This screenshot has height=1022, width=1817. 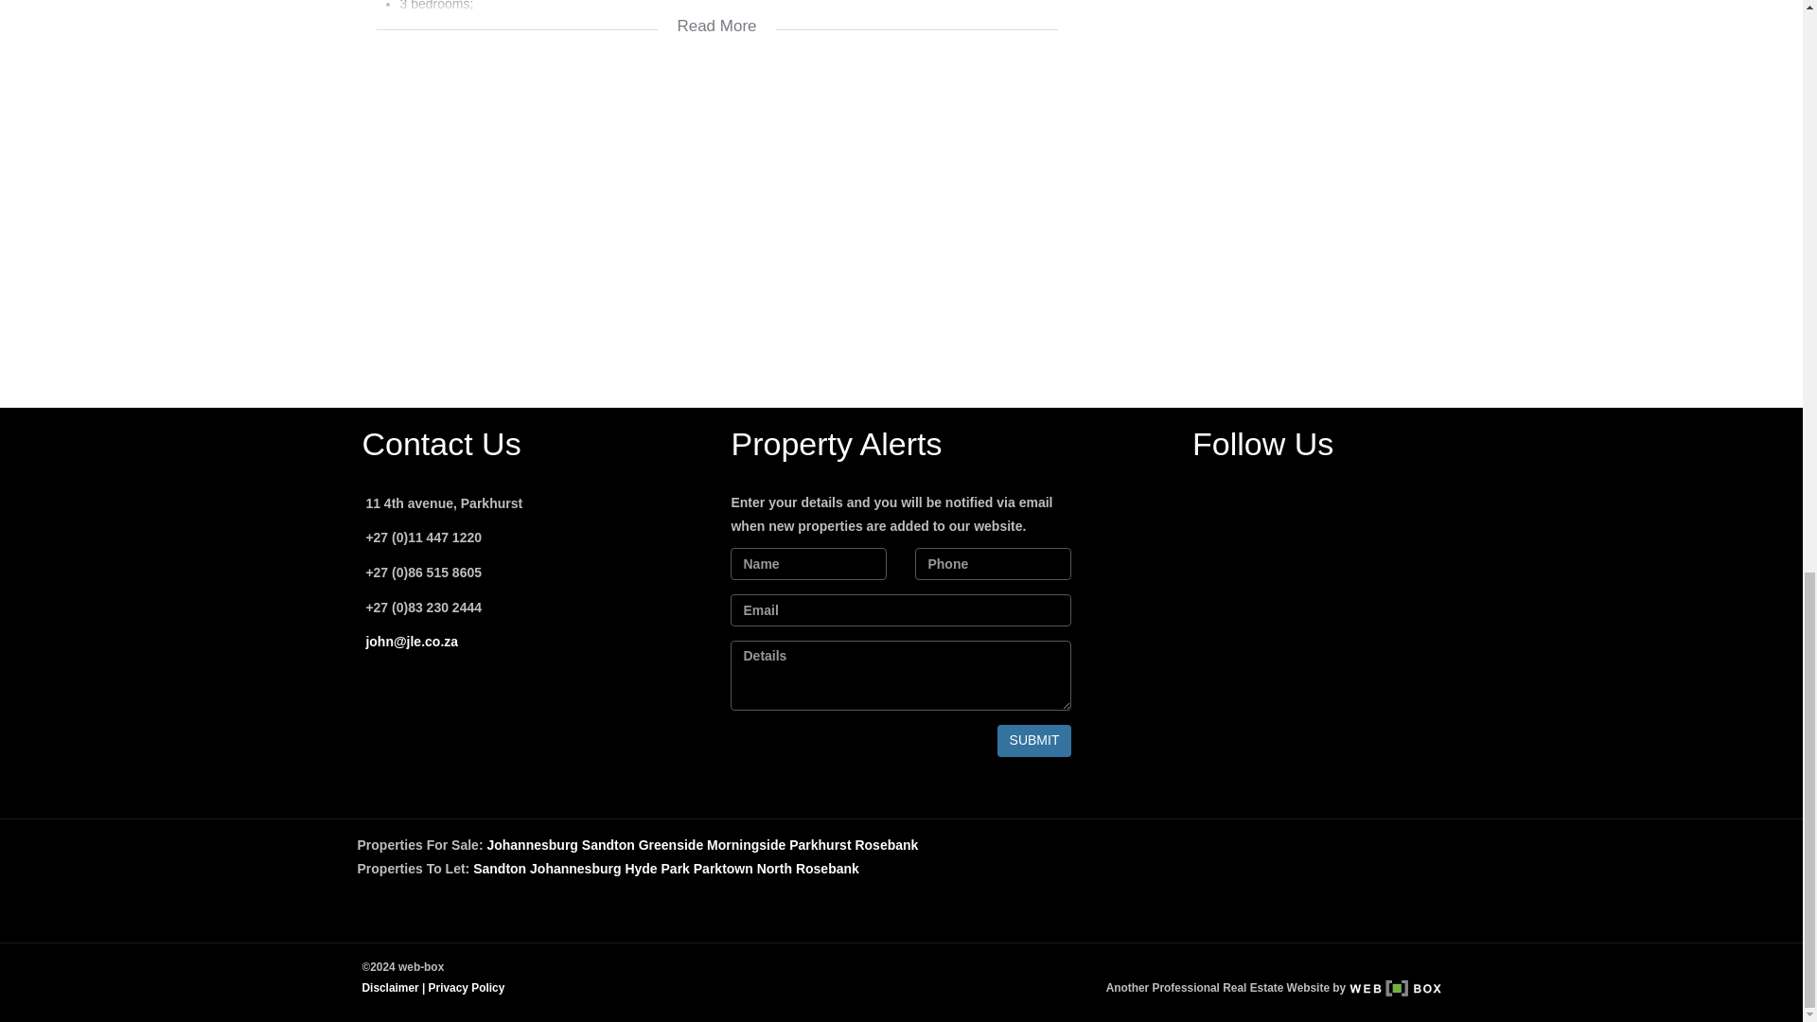 What do you see at coordinates (746, 844) in the screenshot?
I see `Properties for sale in Morningside, Sandton` at bounding box center [746, 844].